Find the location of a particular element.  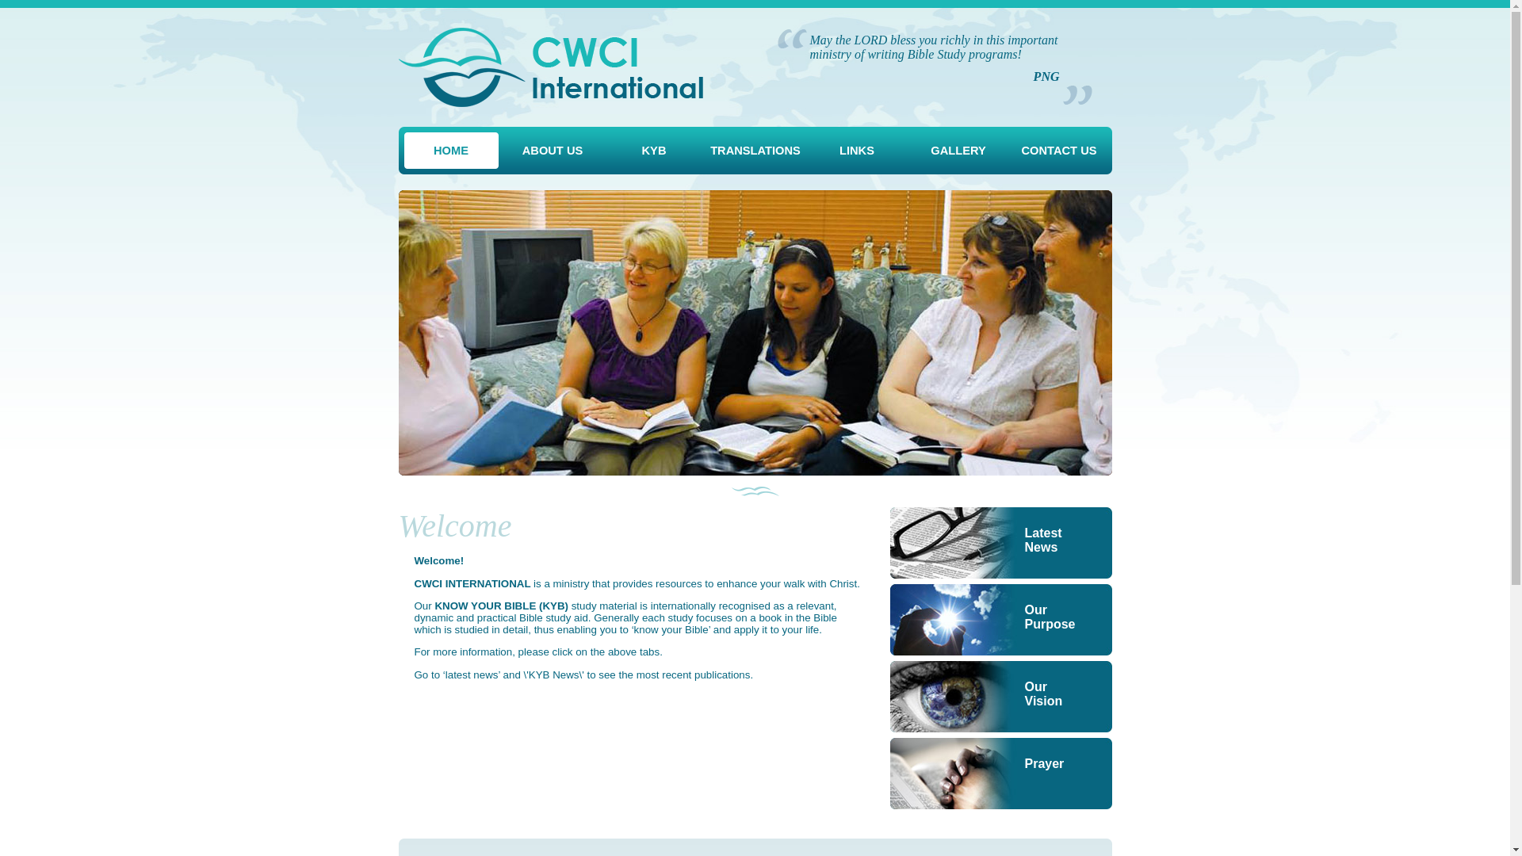

LINKS is located at coordinates (858, 151).